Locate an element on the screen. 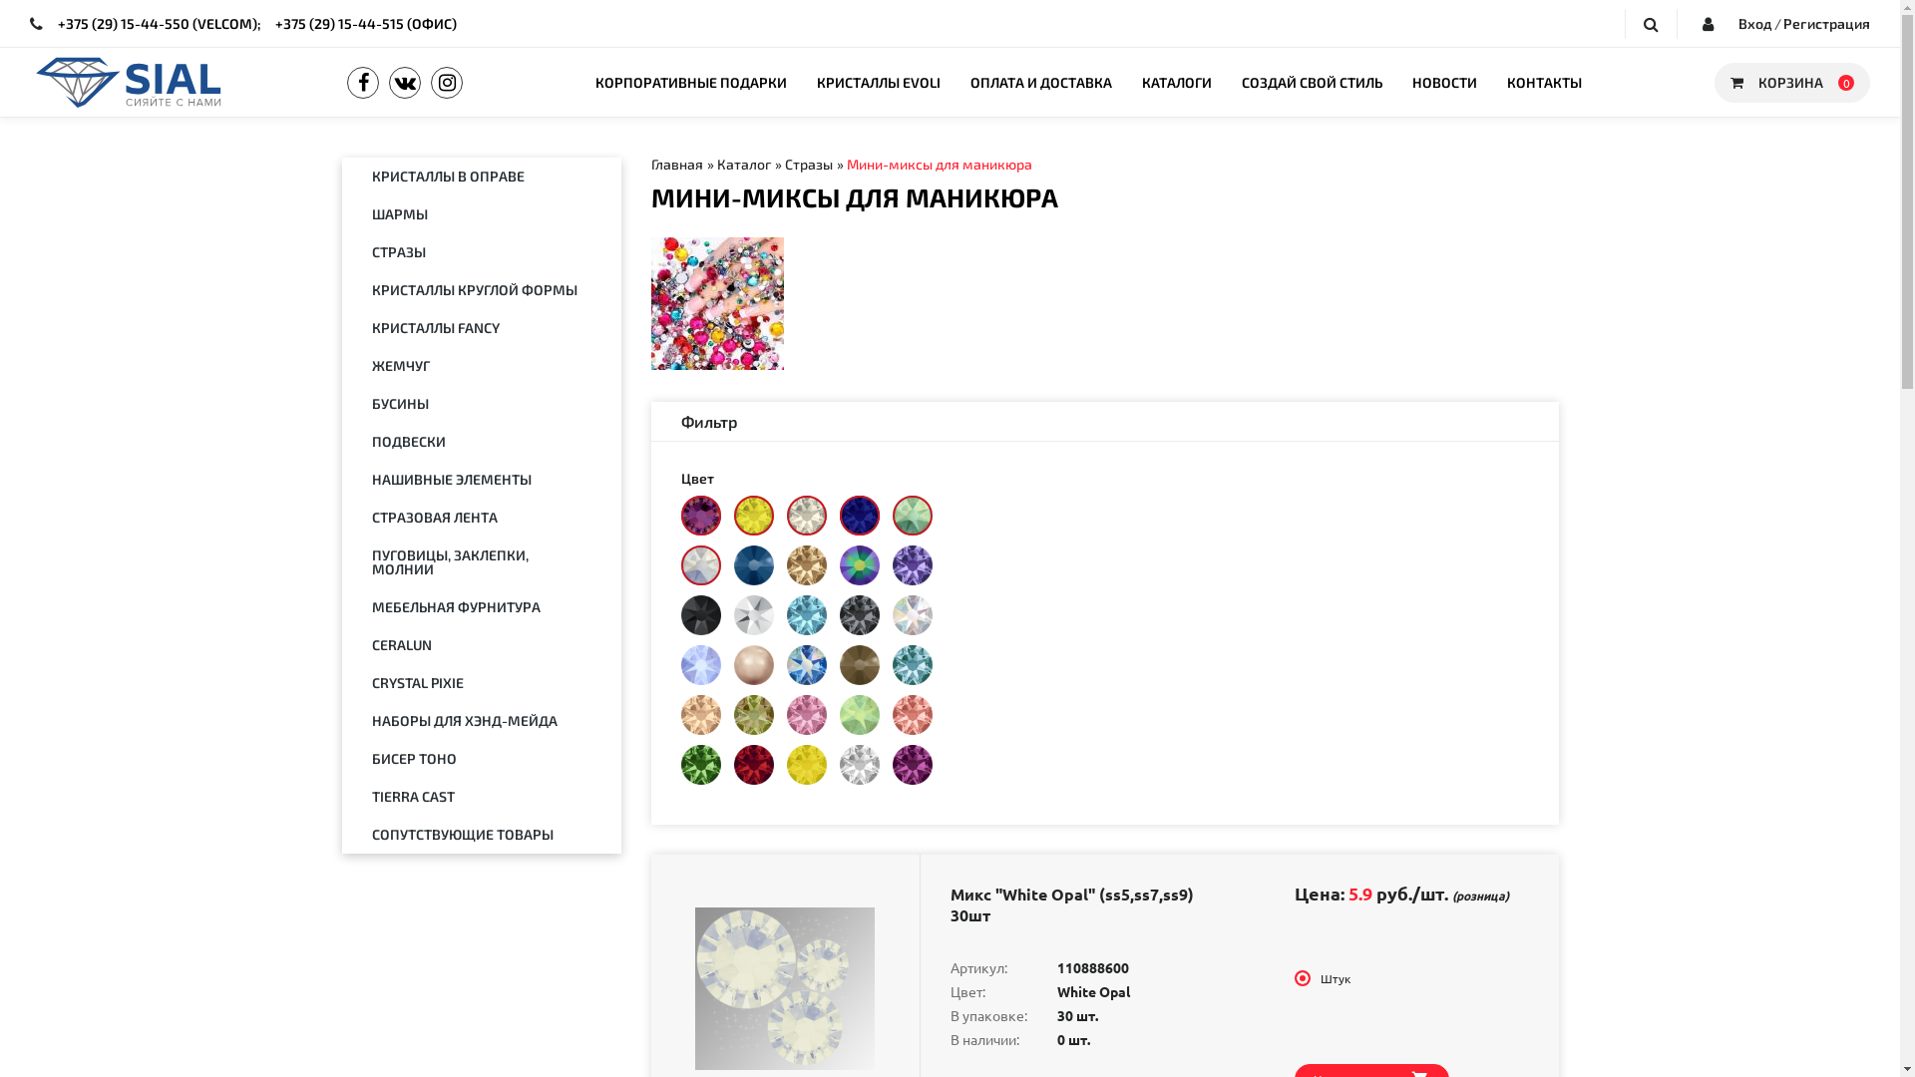  Silk is located at coordinates (700, 715).